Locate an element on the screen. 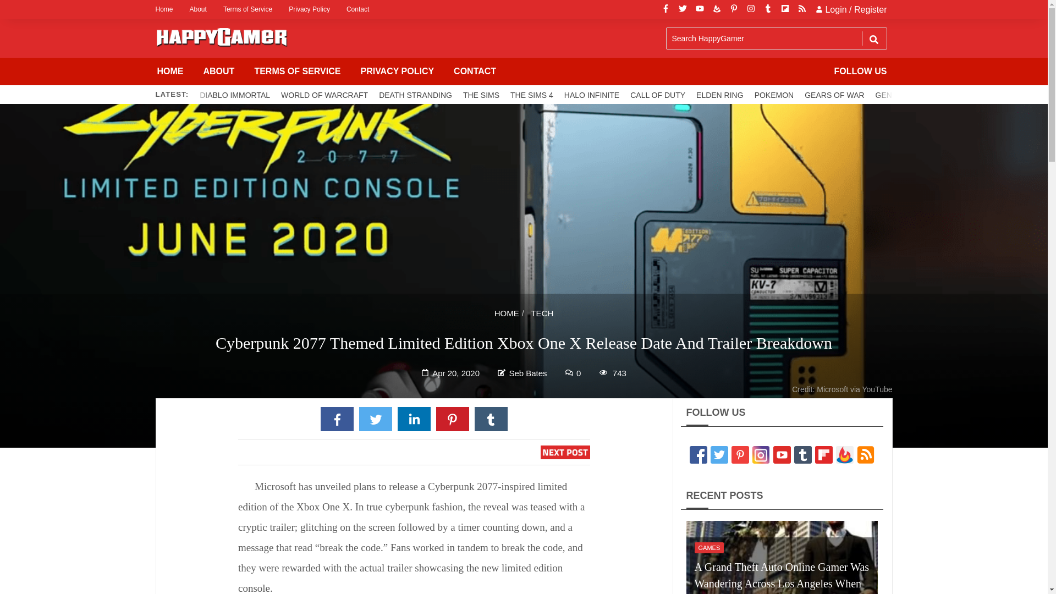 The image size is (1056, 594). DEATH STRANDING is located at coordinates (415, 95).